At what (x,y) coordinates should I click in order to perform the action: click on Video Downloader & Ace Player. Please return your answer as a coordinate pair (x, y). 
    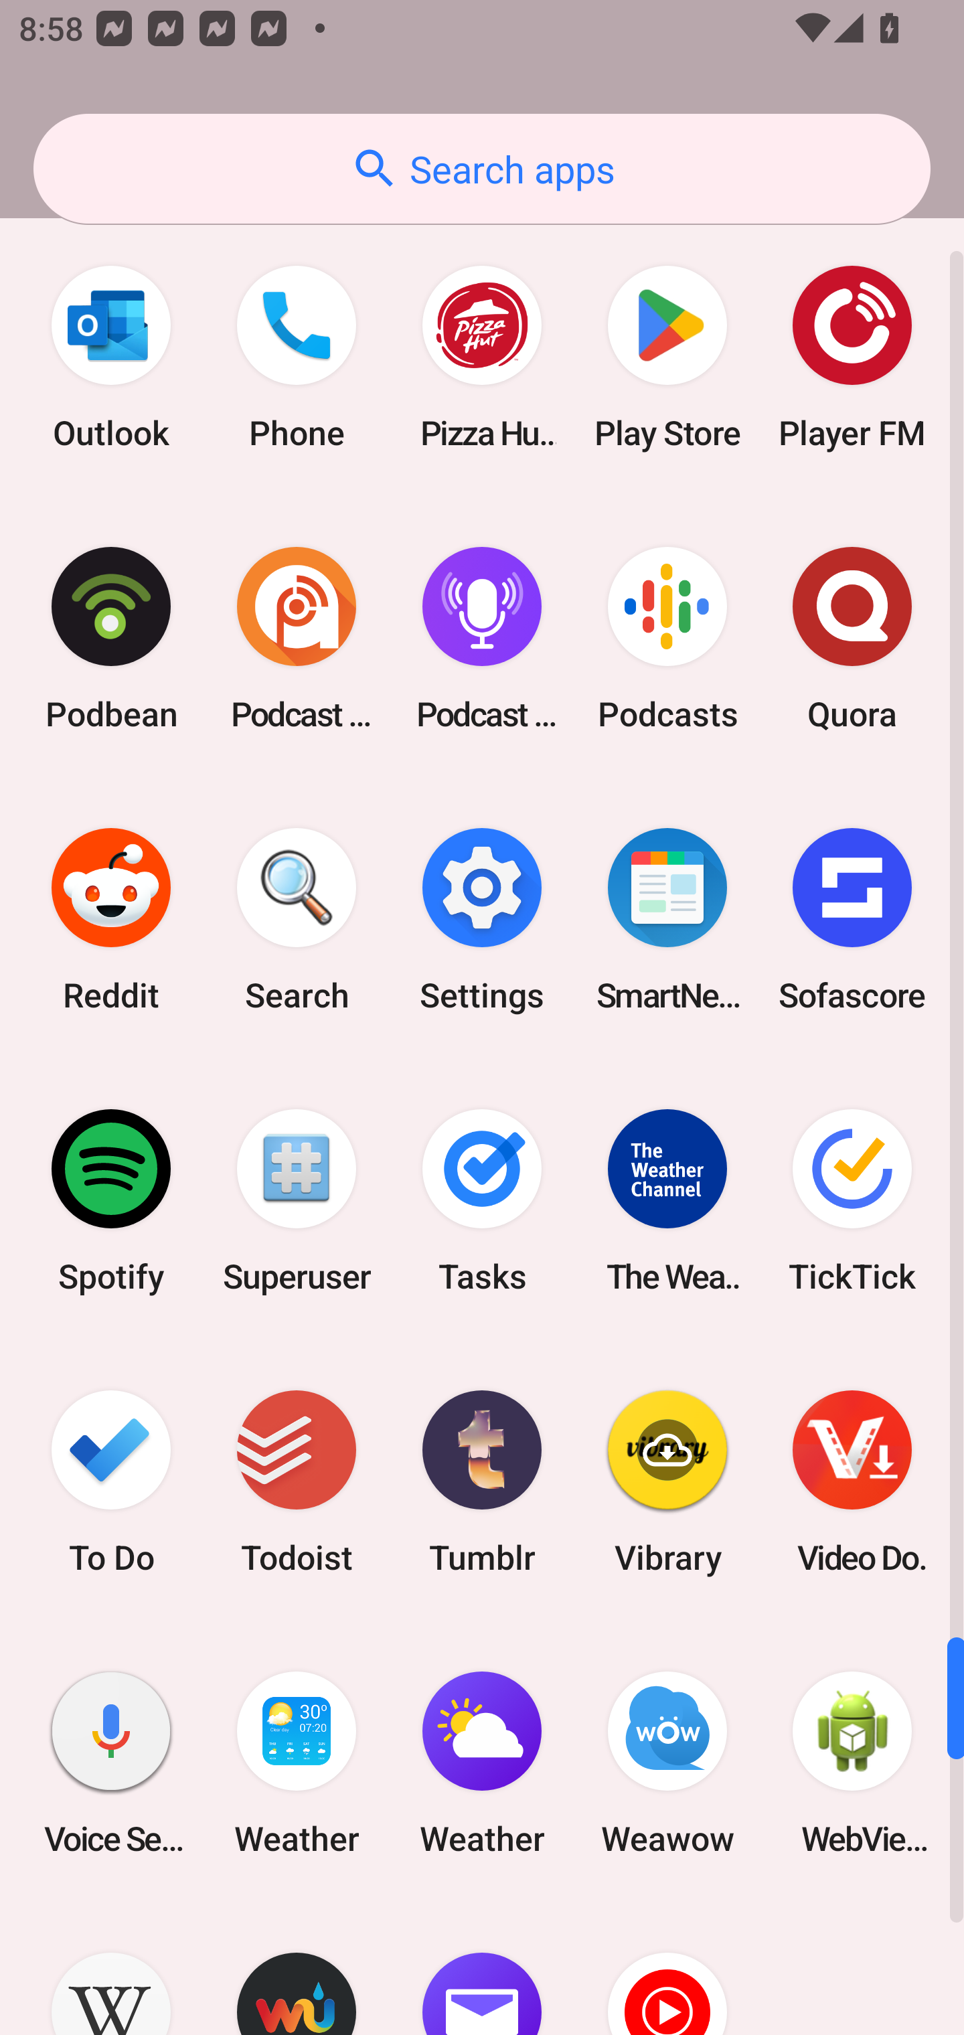
    Looking at the image, I should click on (852, 1481).